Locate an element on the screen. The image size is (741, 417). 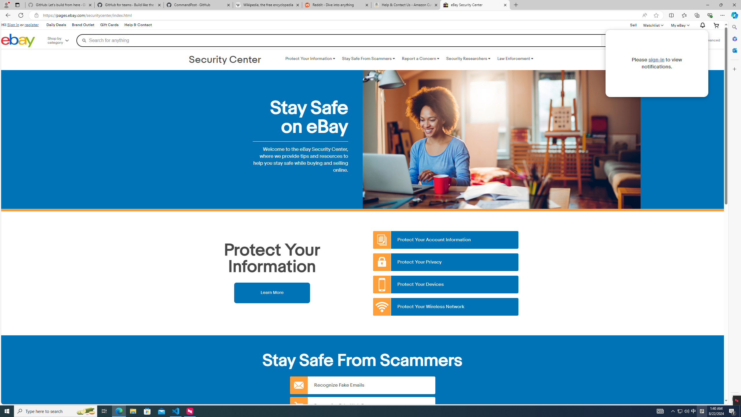
My eBay is located at coordinates (680, 25).